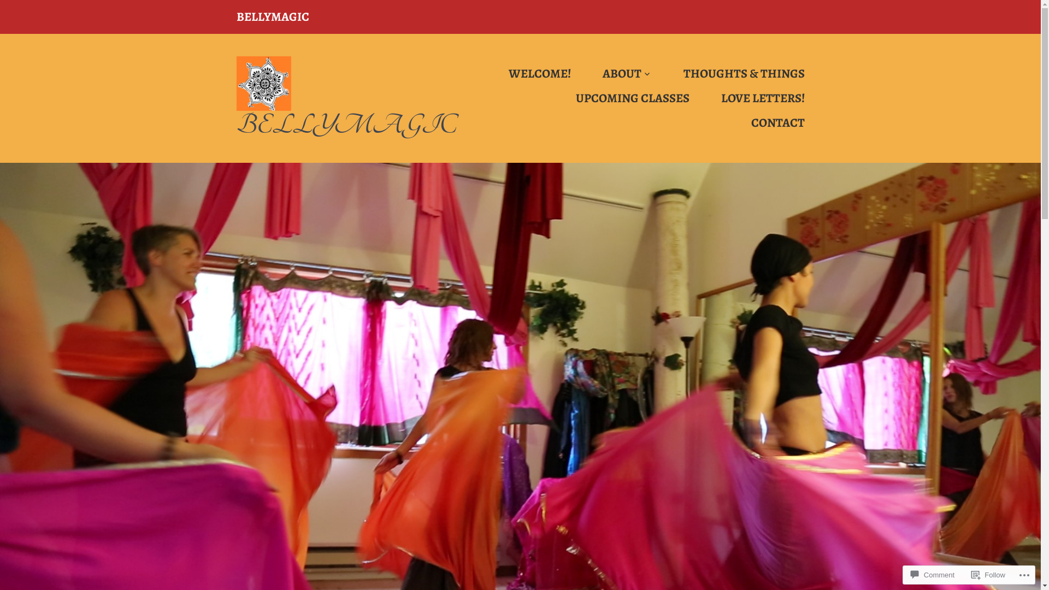  What do you see at coordinates (749, 98) in the screenshot?
I see `LOVE LETTERS!` at bounding box center [749, 98].